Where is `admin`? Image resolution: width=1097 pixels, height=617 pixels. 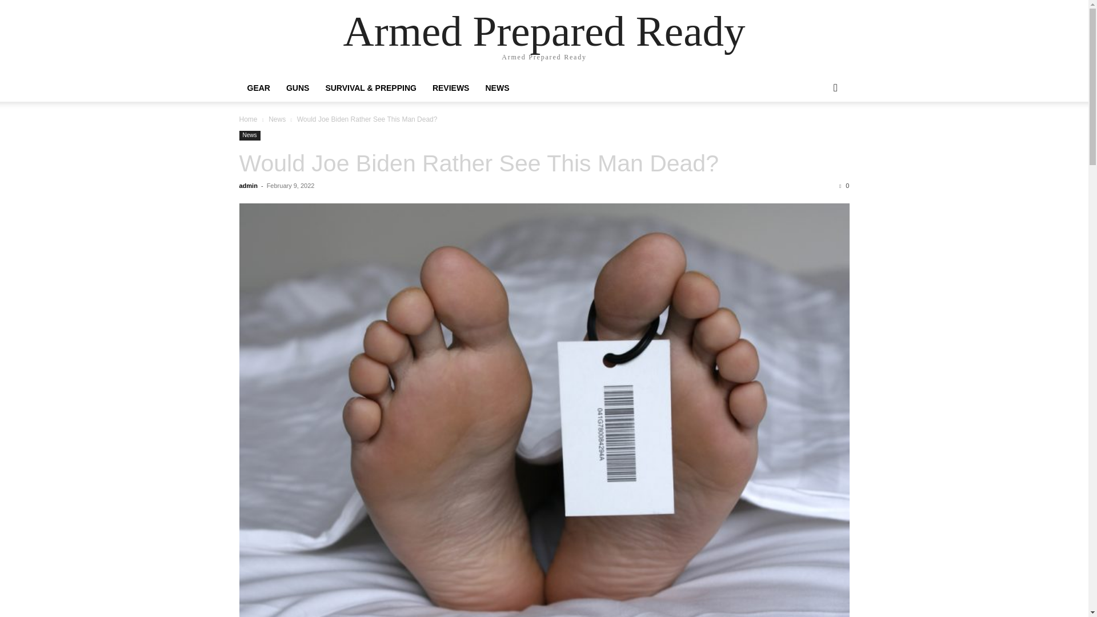
admin is located at coordinates (248, 185).